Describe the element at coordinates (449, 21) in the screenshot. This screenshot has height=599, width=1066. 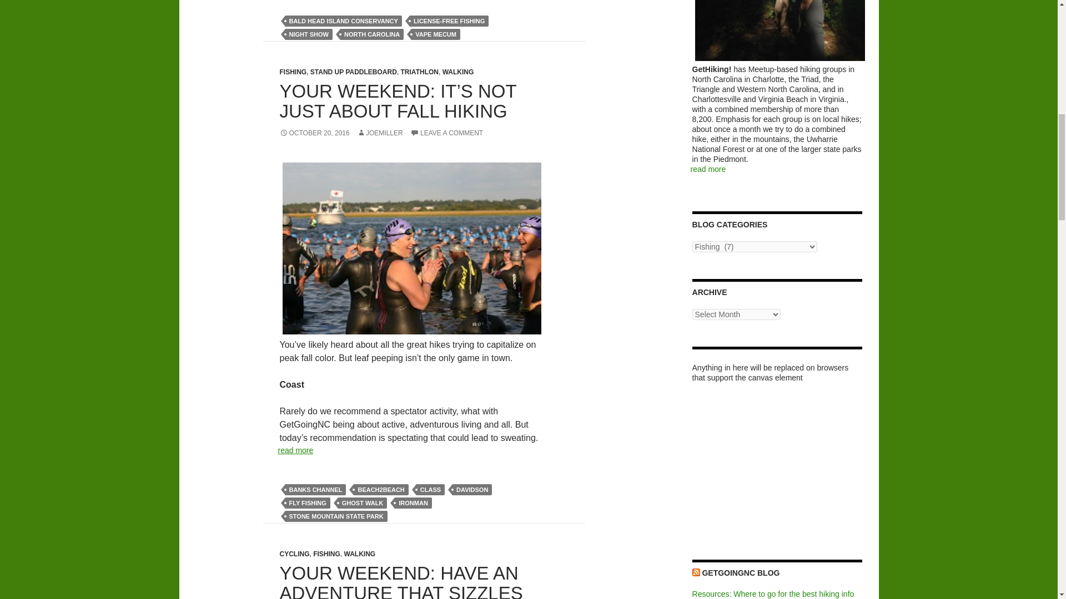
I see `LICENSE-FREE FISHING` at that location.